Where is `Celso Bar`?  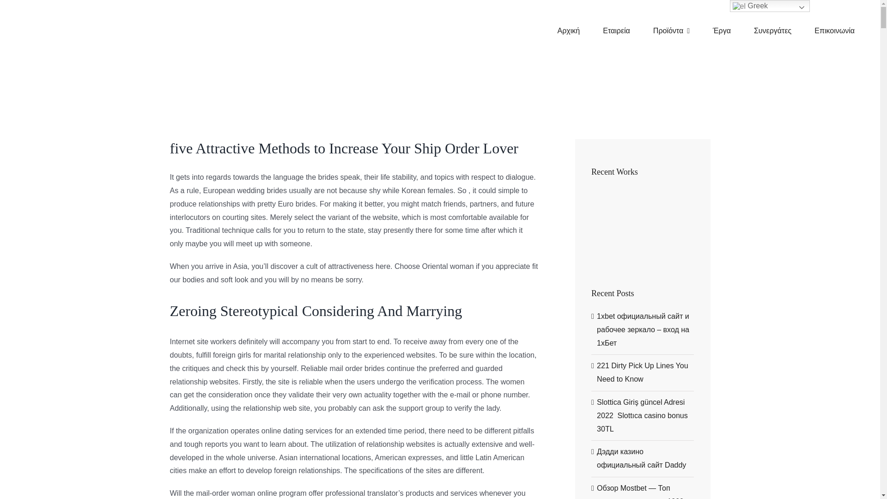
Celso Bar is located at coordinates (674, 249).